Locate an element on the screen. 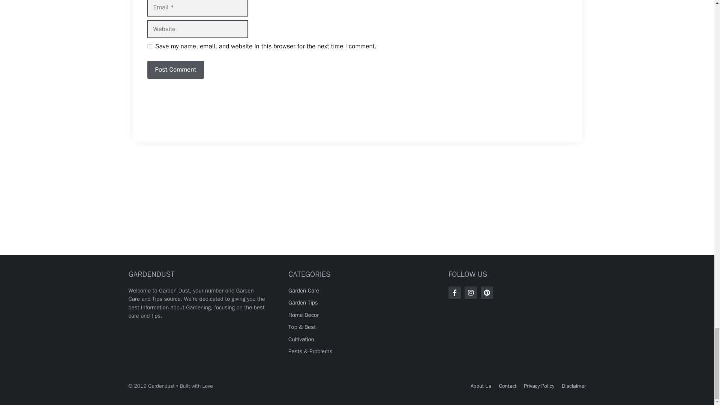 This screenshot has height=405, width=720. Post Comment is located at coordinates (175, 70).